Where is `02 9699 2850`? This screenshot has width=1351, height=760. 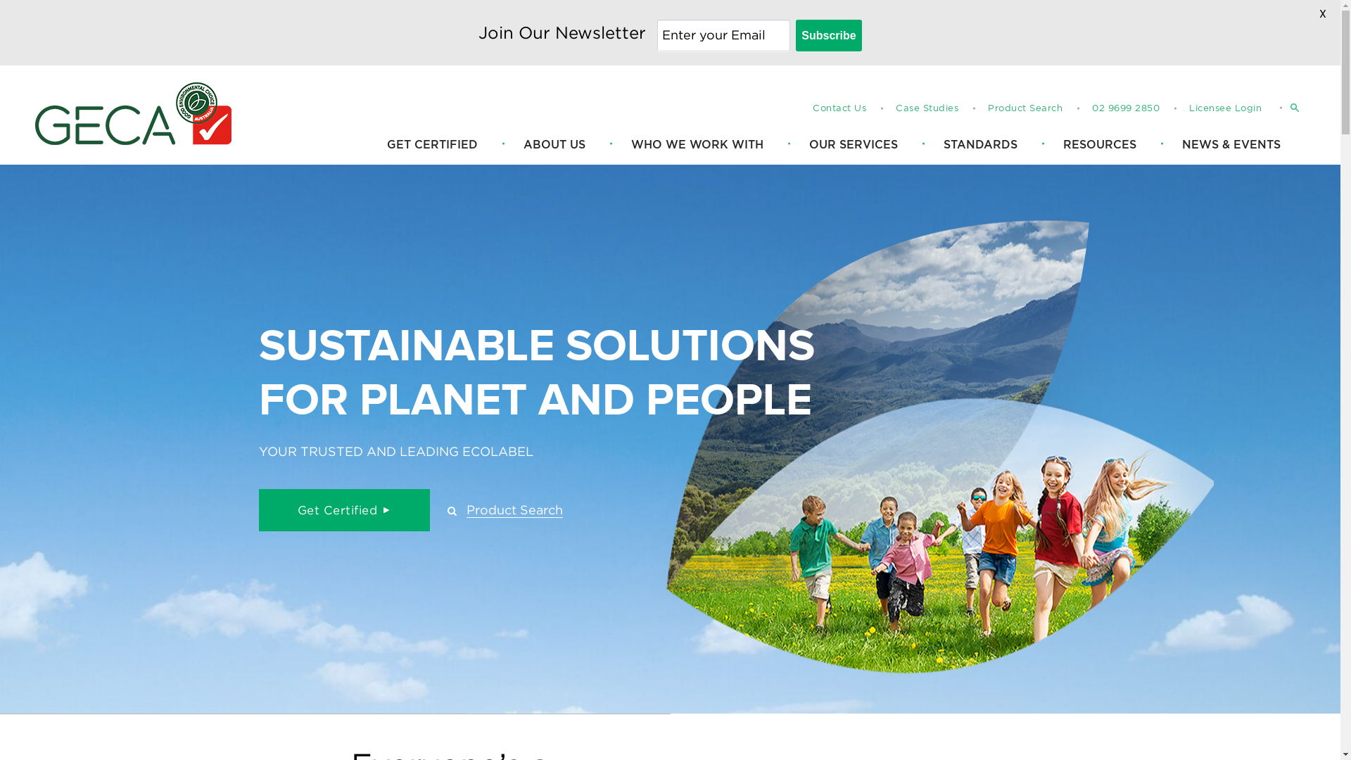 02 9699 2850 is located at coordinates (1126, 108).